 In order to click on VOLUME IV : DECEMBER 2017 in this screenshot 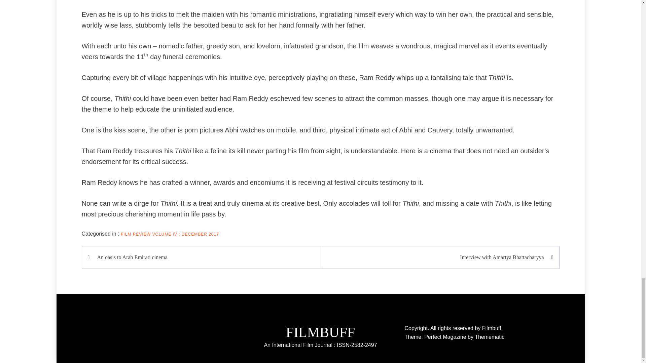, I will do `click(185, 234)`.